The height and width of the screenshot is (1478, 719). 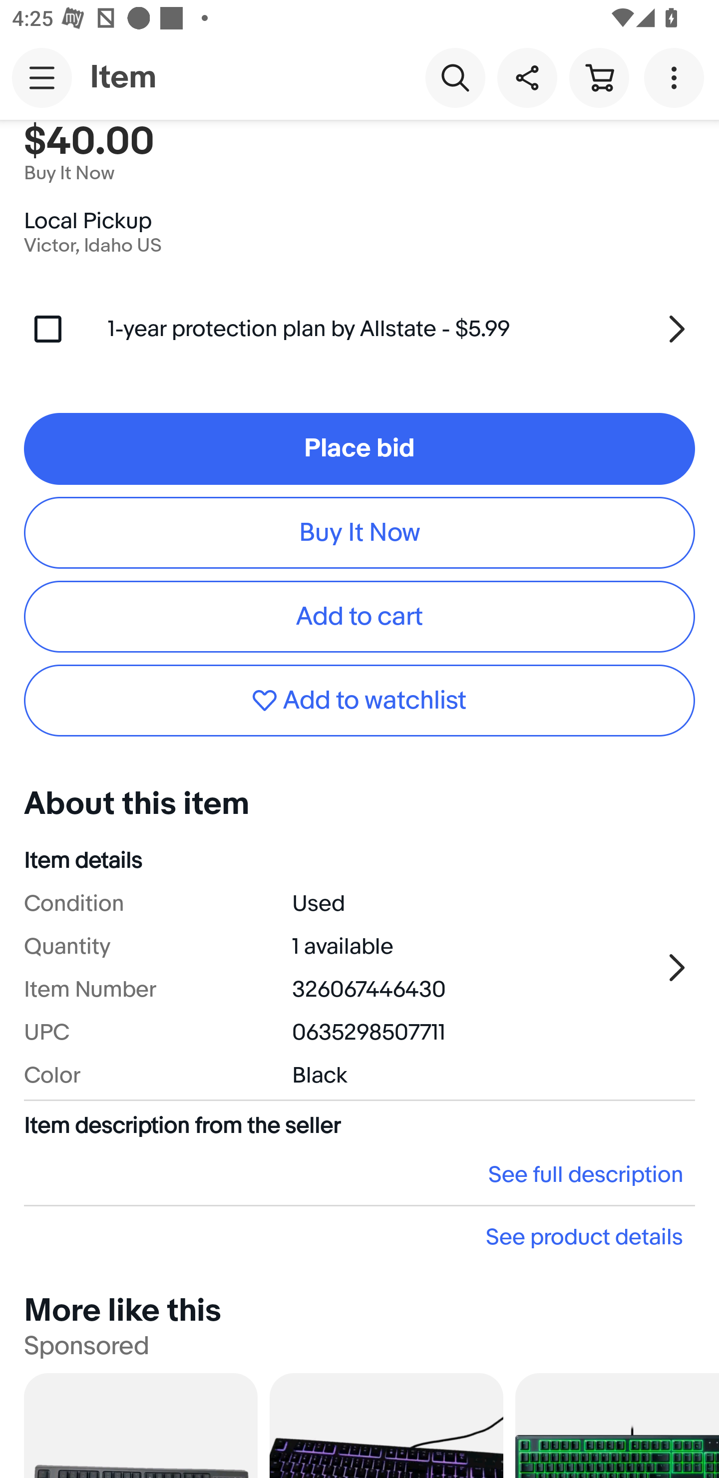 What do you see at coordinates (401, 329) in the screenshot?
I see `1-year protection plan by Allstate - $5.99` at bounding box center [401, 329].